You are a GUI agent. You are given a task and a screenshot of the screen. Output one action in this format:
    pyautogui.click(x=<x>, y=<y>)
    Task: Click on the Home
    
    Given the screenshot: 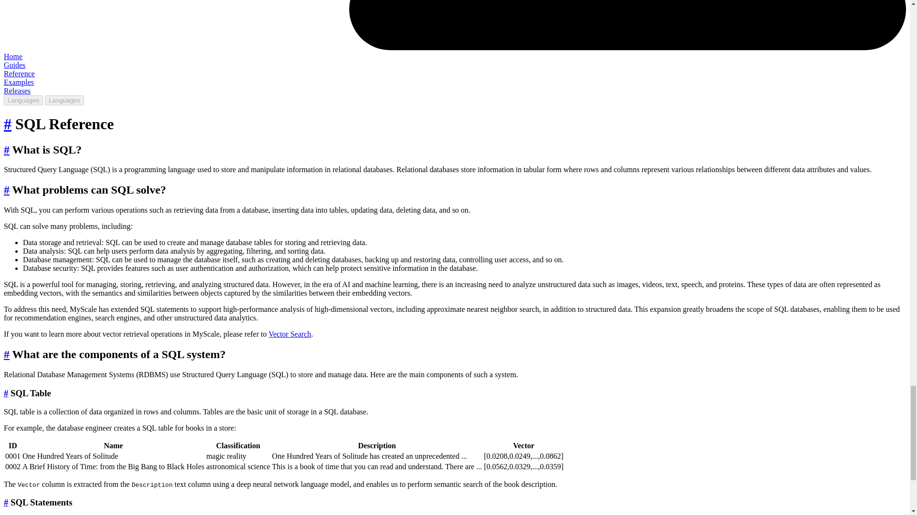 What is the action you would take?
    pyautogui.click(x=12, y=56)
    